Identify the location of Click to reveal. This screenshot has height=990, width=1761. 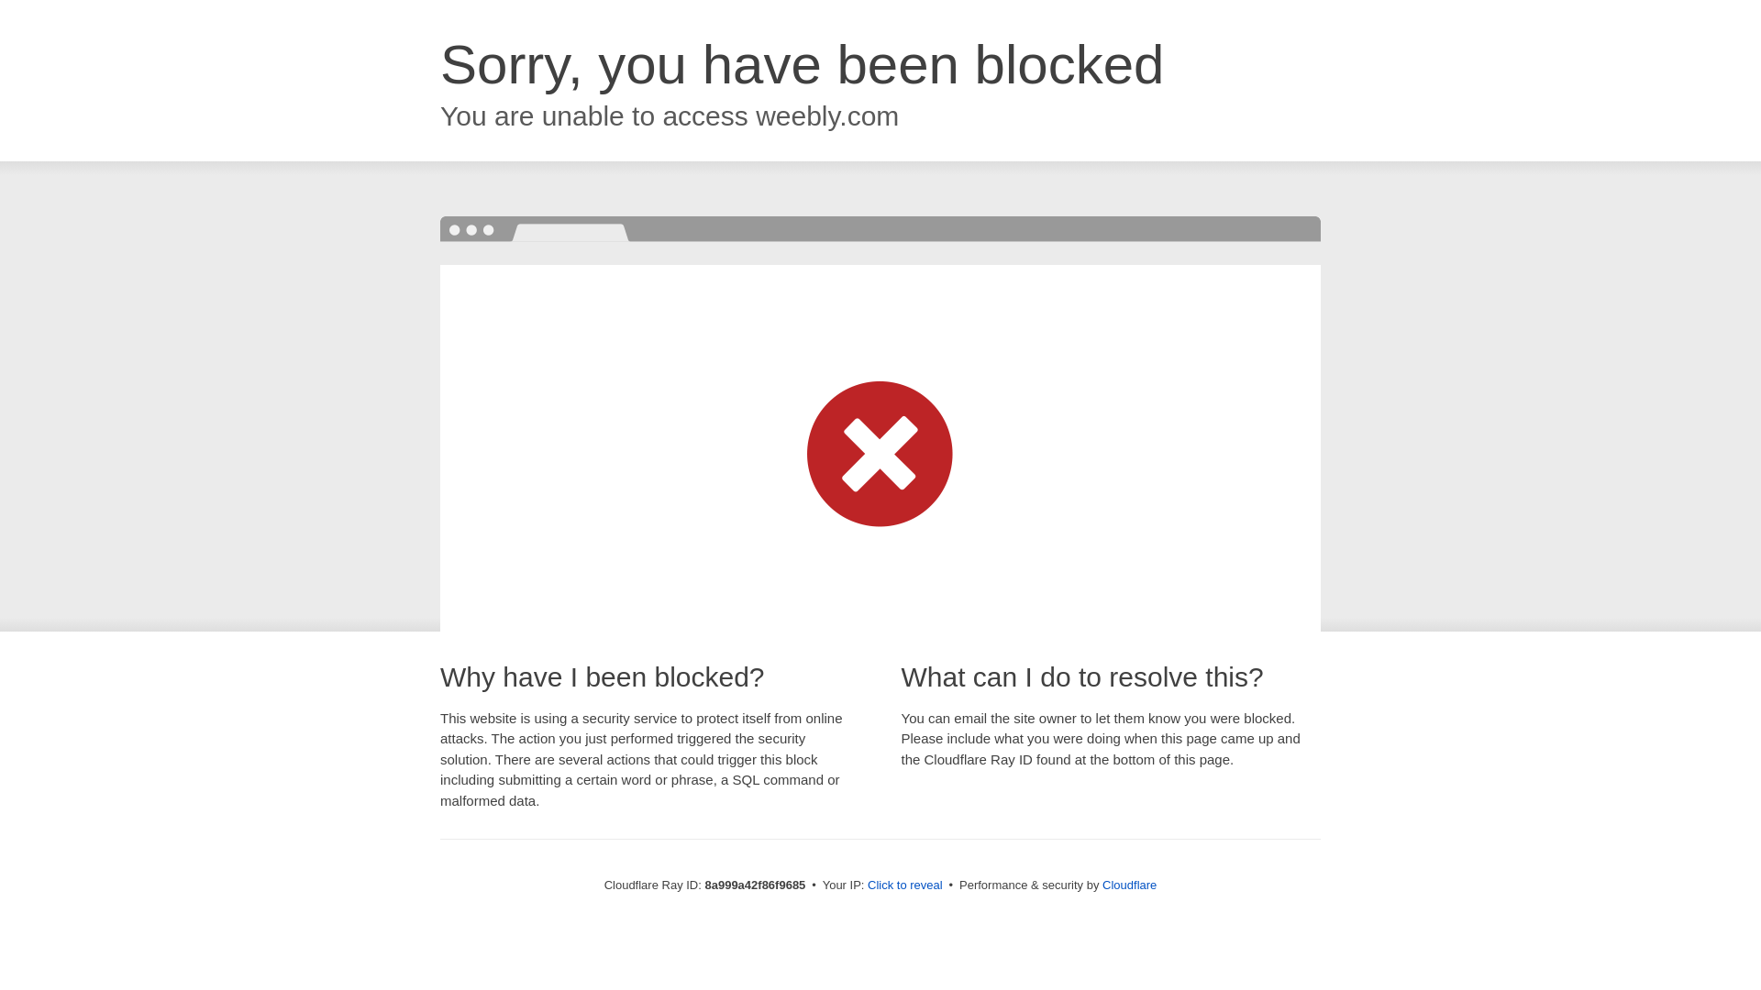
(904, 885).